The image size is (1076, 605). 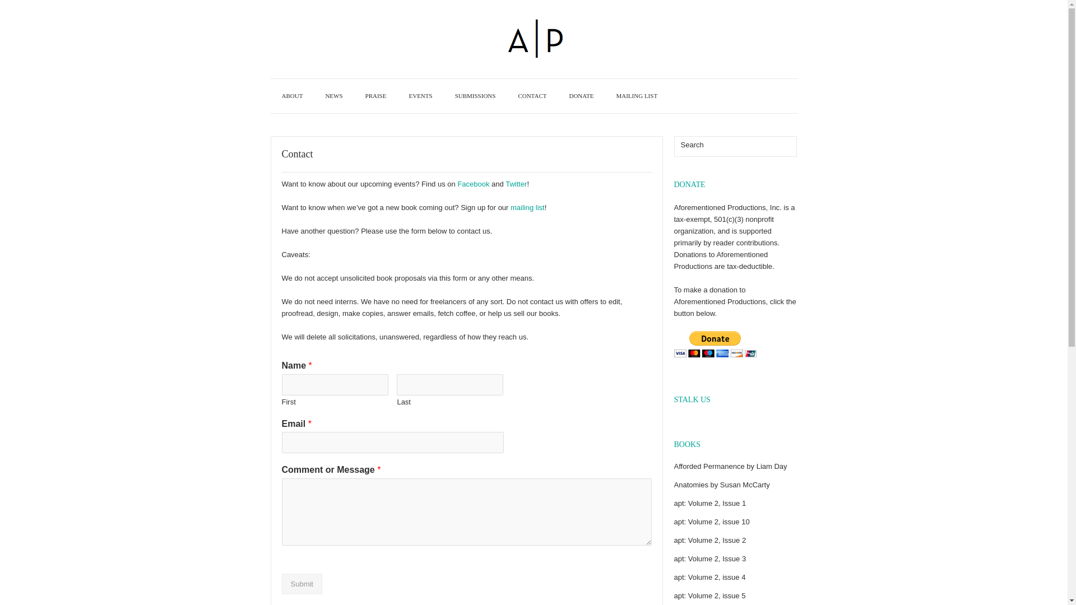 What do you see at coordinates (730, 466) in the screenshot?
I see `Afforded Permanence by Liam Day` at bounding box center [730, 466].